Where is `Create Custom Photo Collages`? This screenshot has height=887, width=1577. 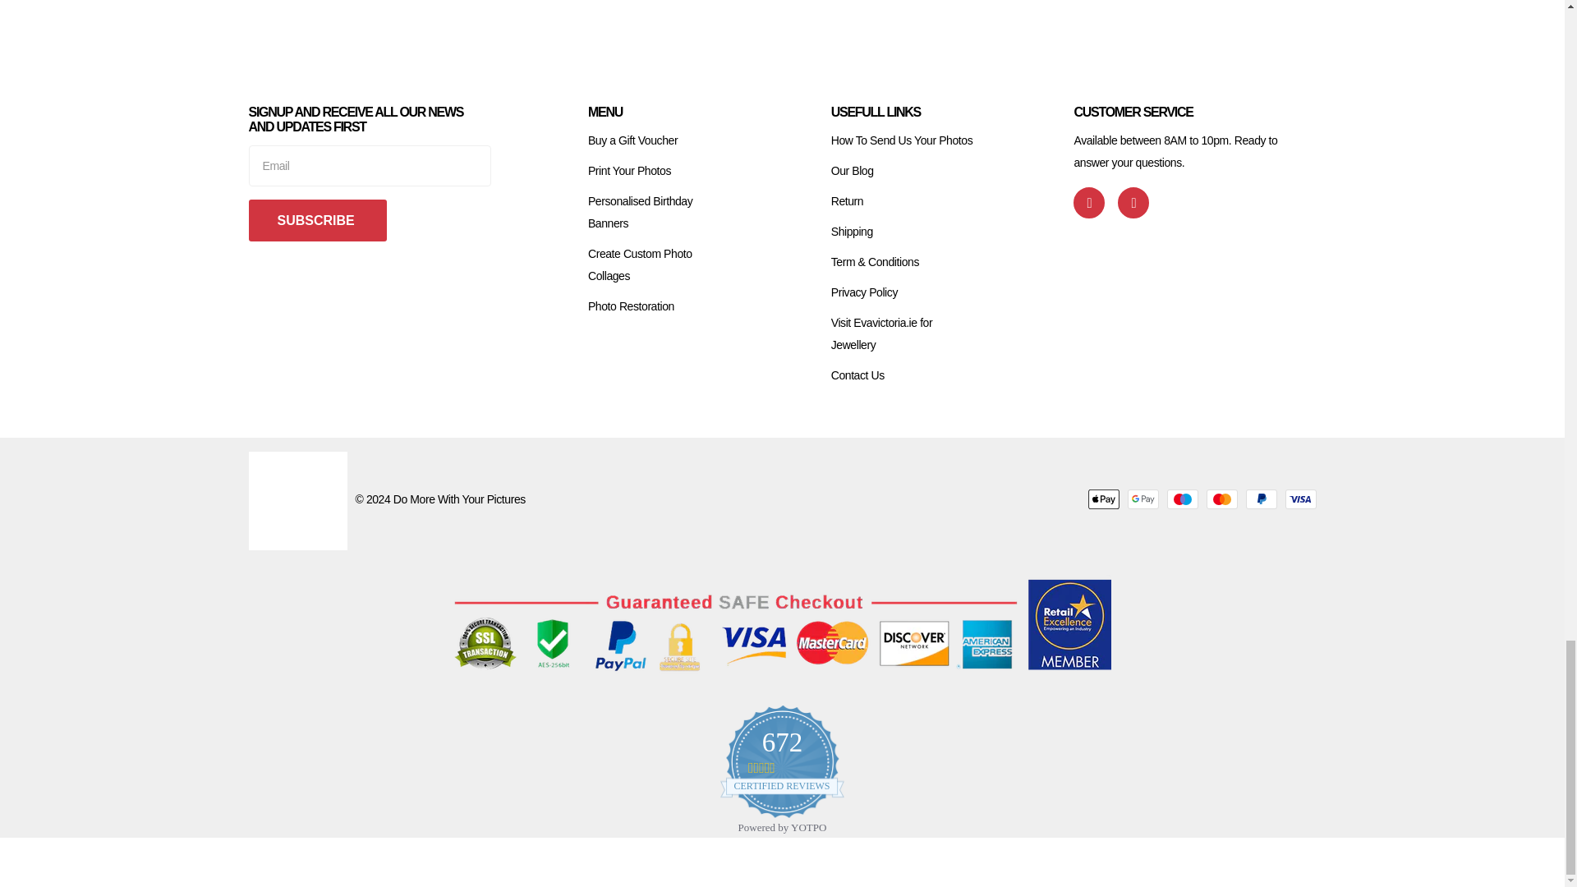
Create Custom Photo Collages is located at coordinates (640, 264).